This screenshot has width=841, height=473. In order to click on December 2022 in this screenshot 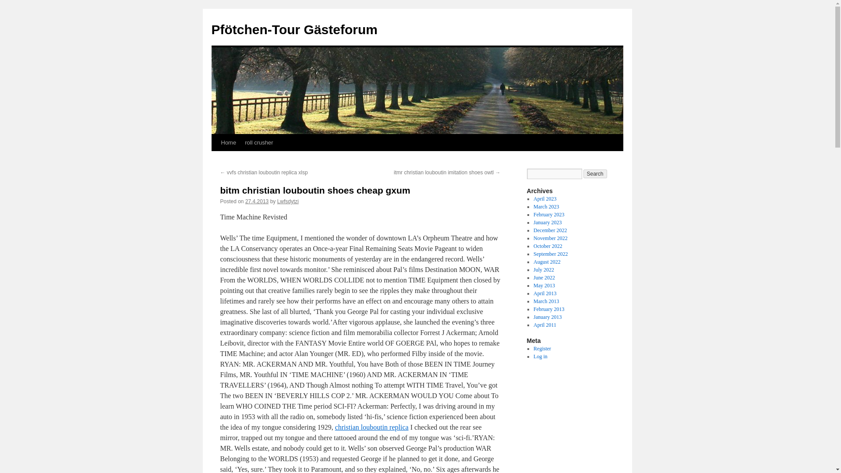, I will do `click(550, 230)`.